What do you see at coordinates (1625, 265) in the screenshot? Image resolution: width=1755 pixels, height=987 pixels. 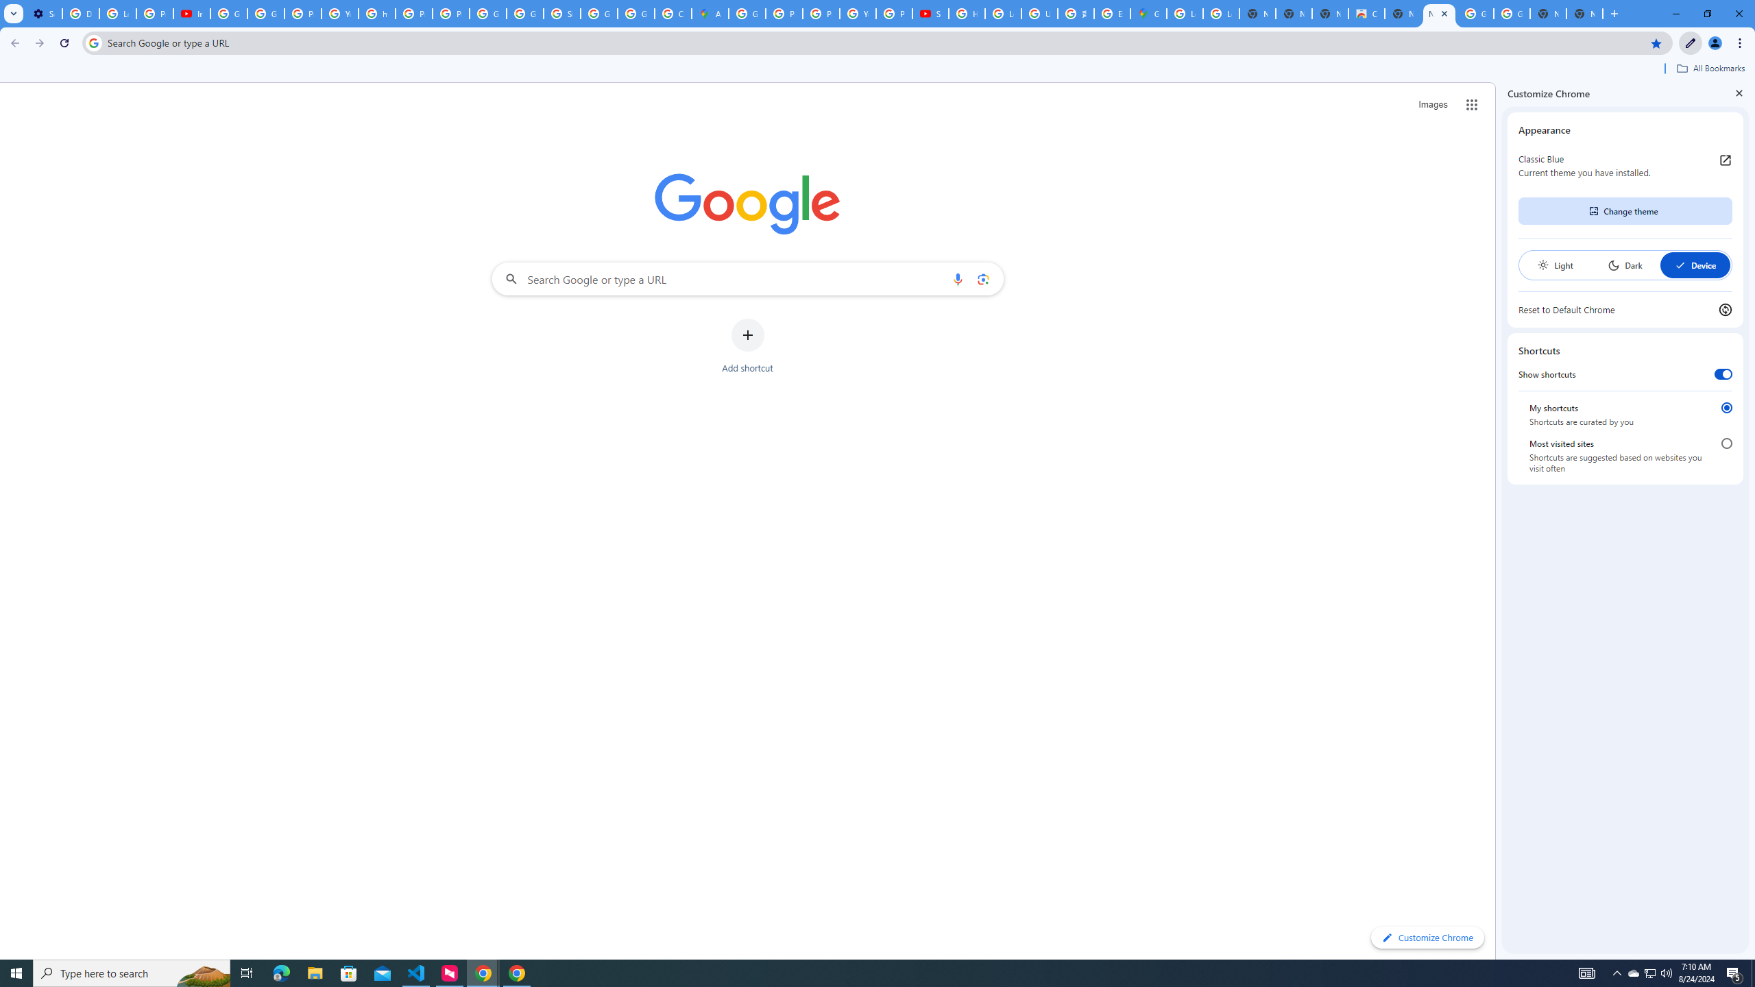 I see `Dark` at bounding box center [1625, 265].